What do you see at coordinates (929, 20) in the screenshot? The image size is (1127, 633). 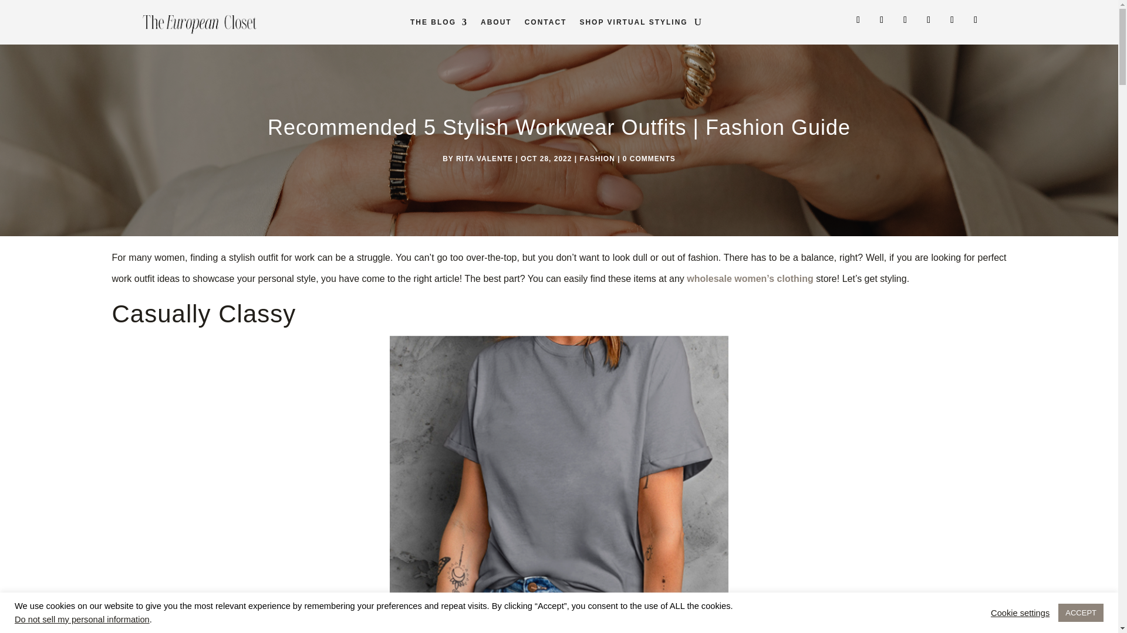 I see `Follow on Twitter` at bounding box center [929, 20].